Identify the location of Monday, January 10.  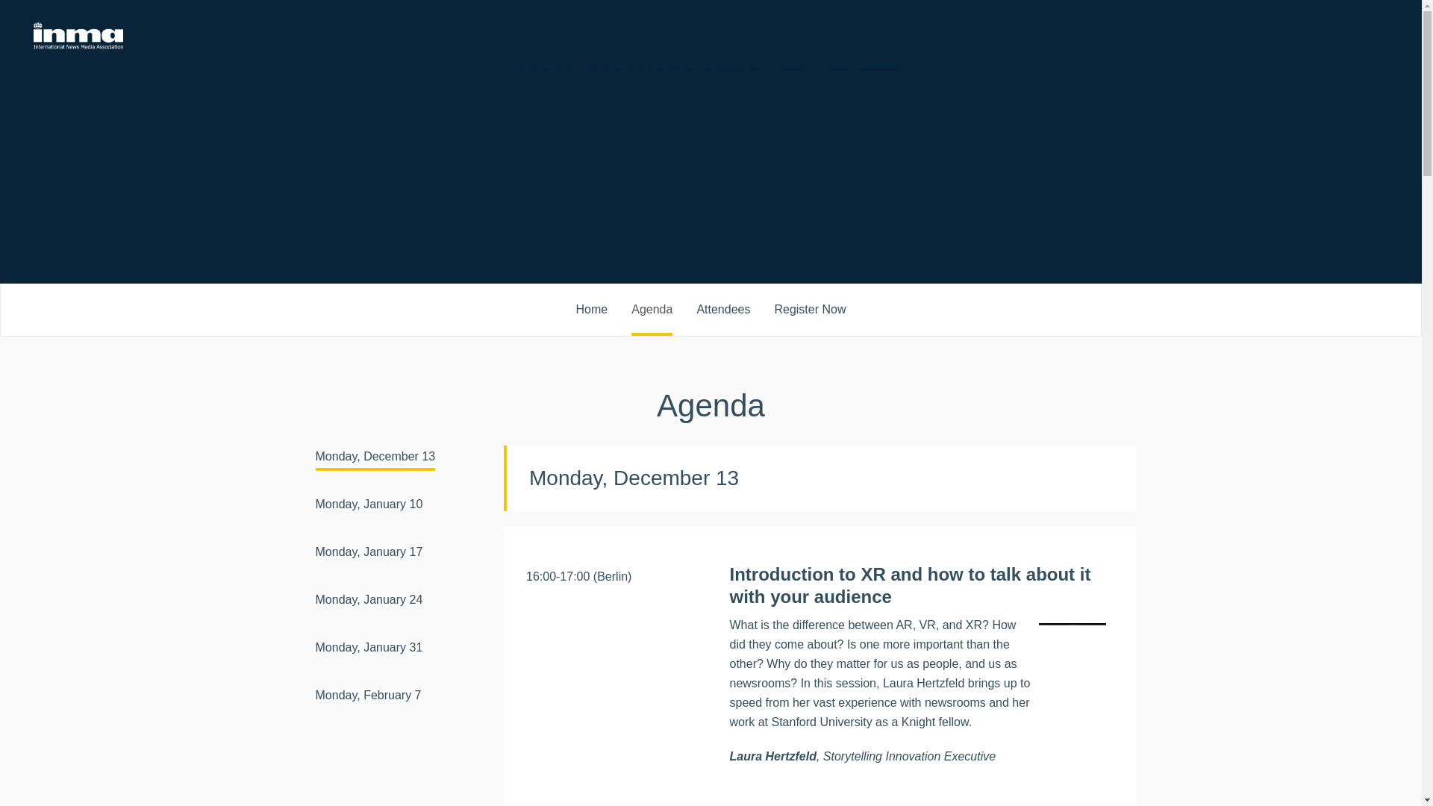
(369, 506).